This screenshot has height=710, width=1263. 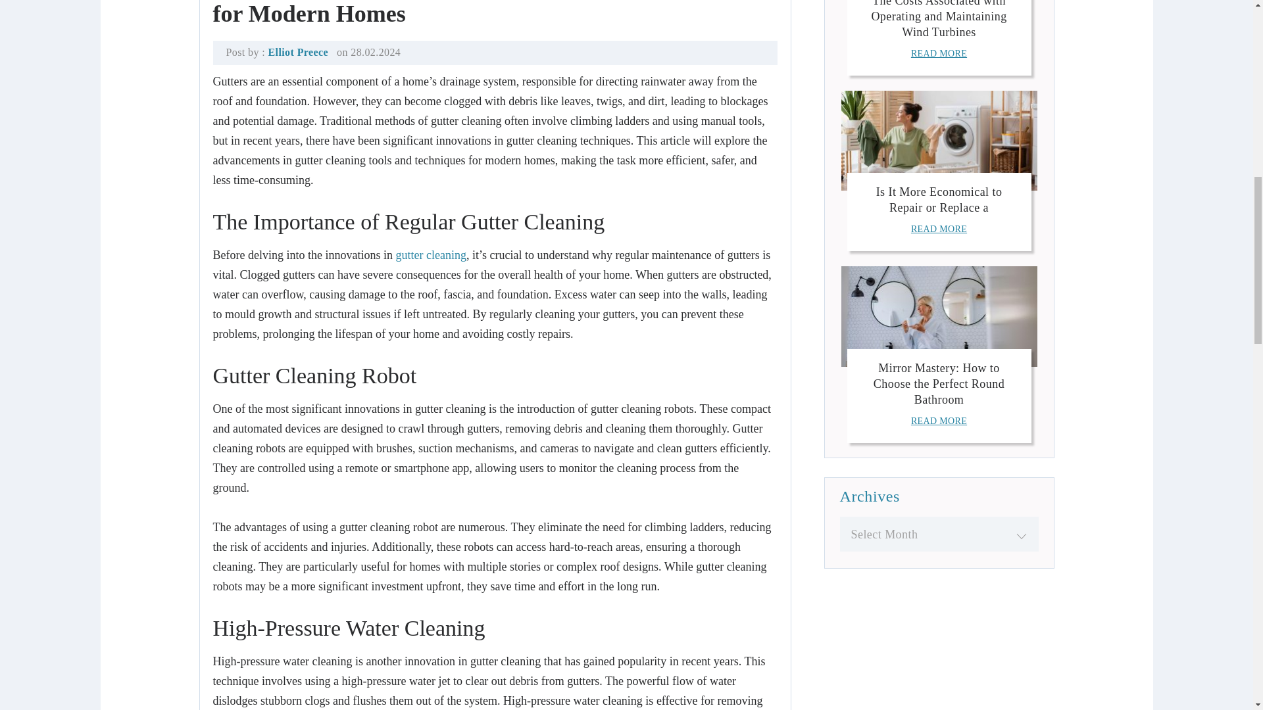 What do you see at coordinates (939, 383) in the screenshot?
I see `Mirror Mastery: How to Choose the Perfect Round Bathroom` at bounding box center [939, 383].